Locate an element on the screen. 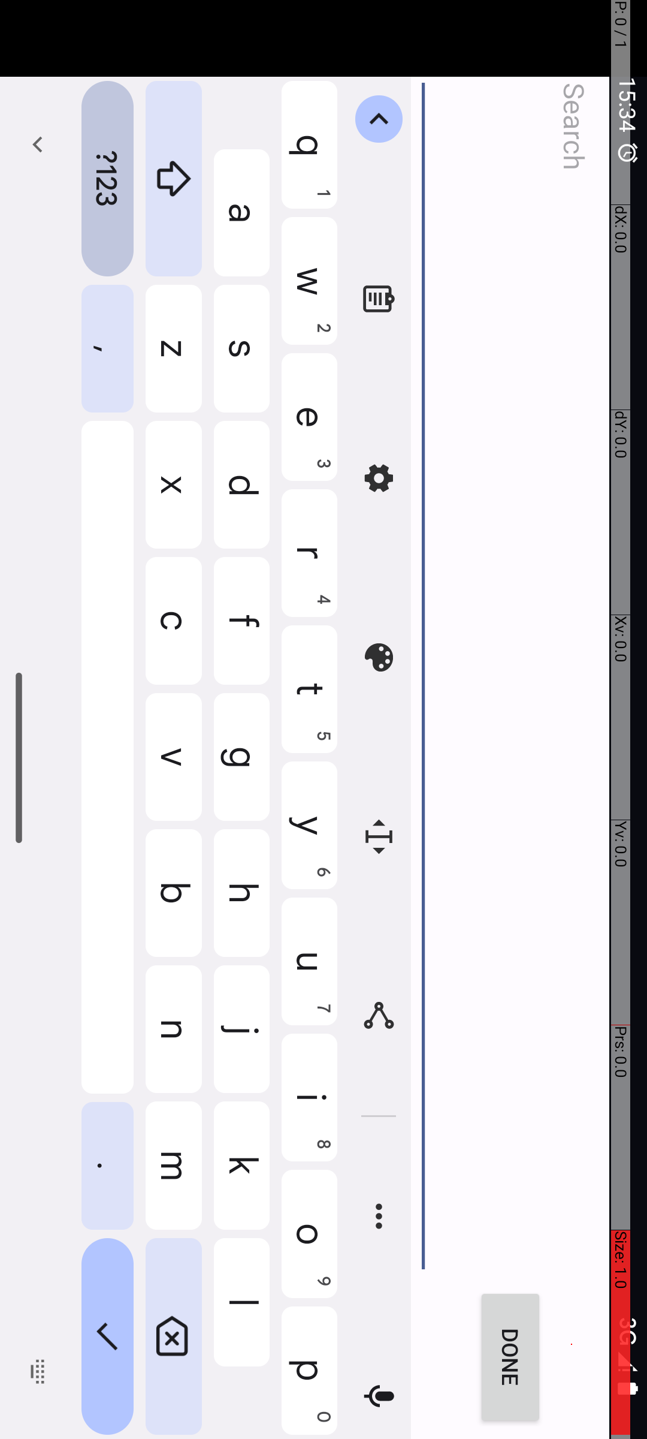 Image resolution: width=647 pixels, height=1439 pixels. Text editing is located at coordinates (836, 269).